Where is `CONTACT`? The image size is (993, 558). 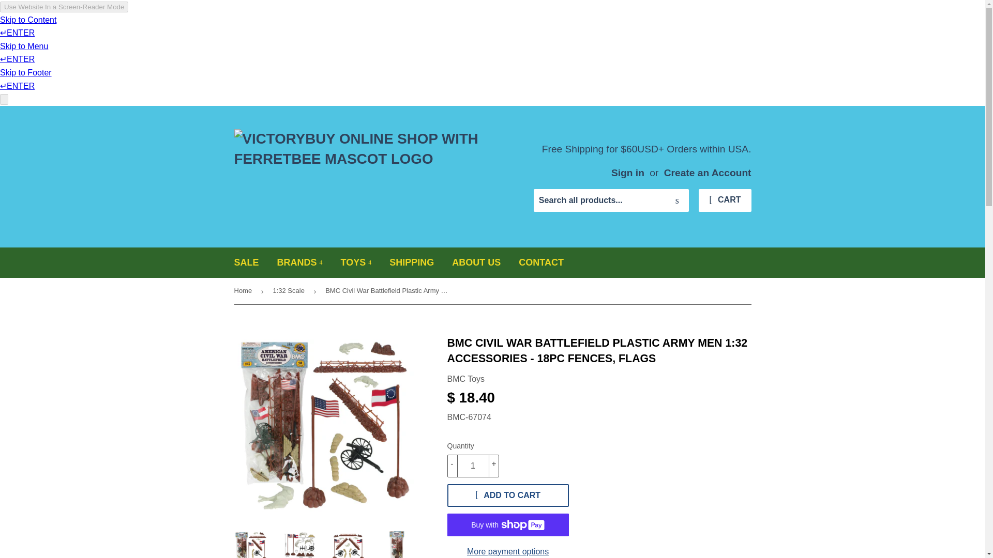 CONTACT is located at coordinates (541, 262).